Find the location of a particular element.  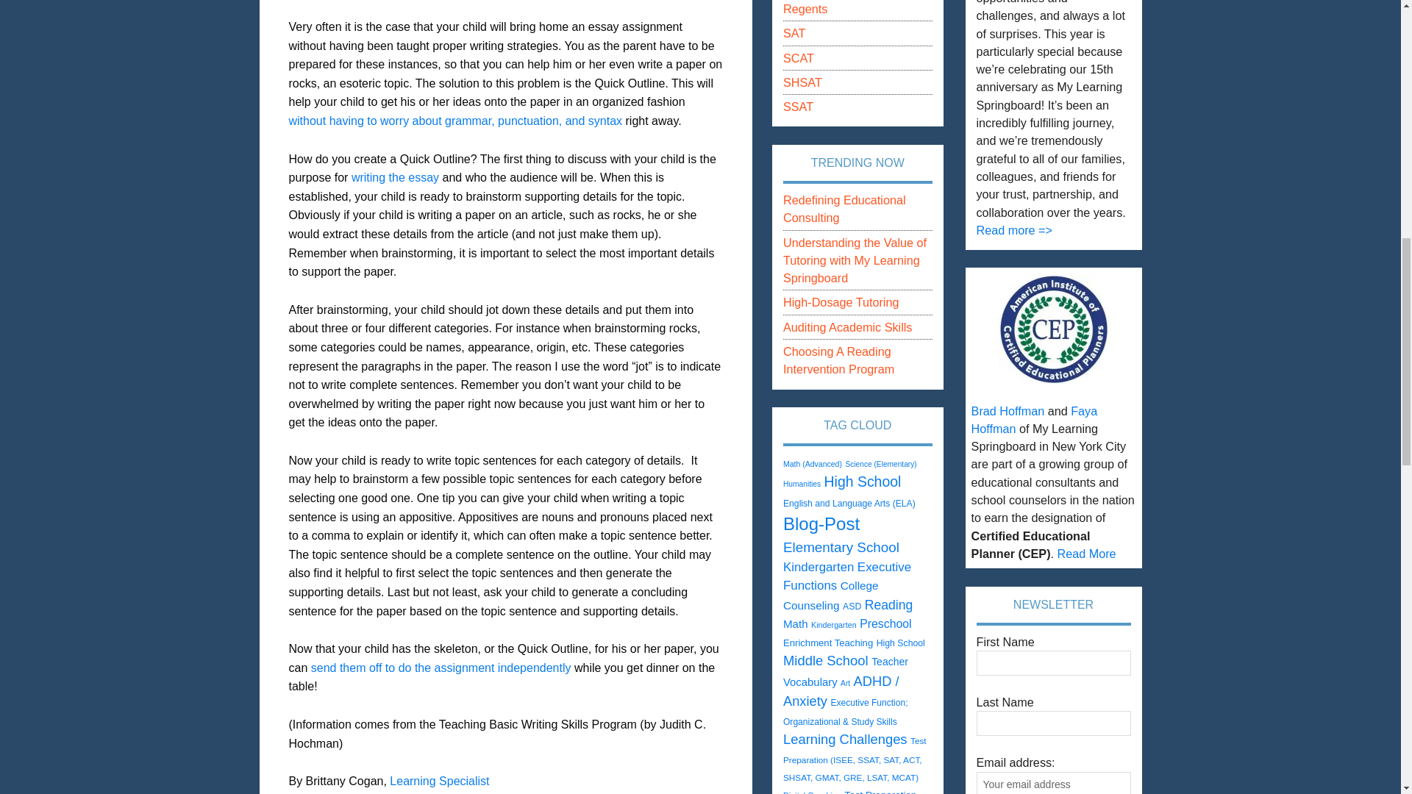

Learning Specialist is located at coordinates (438, 781).